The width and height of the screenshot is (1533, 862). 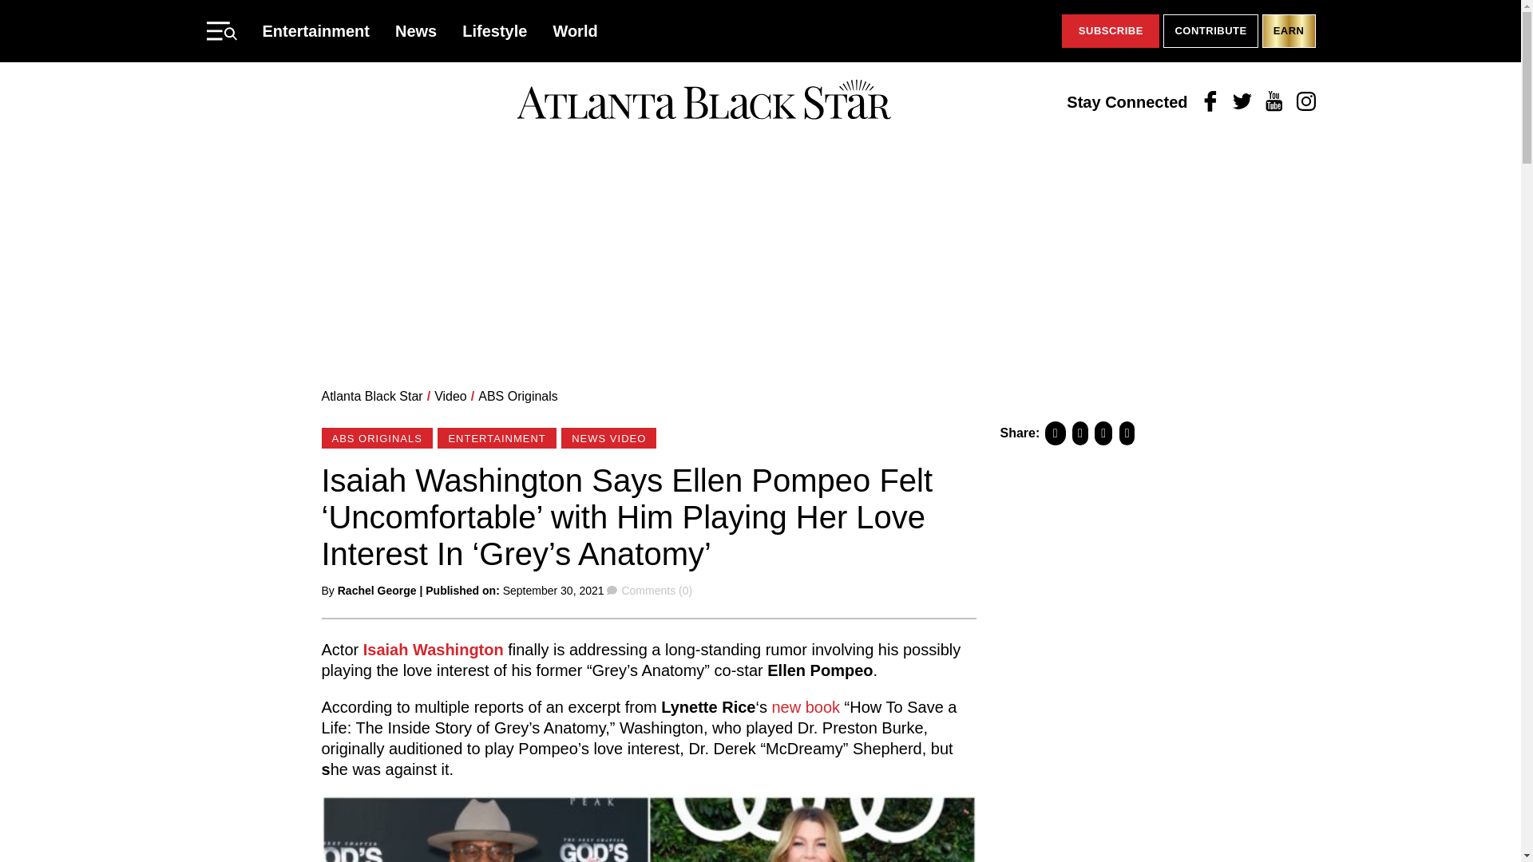 I want to click on Go to Atlanta Black Star., so click(x=371, y=396).